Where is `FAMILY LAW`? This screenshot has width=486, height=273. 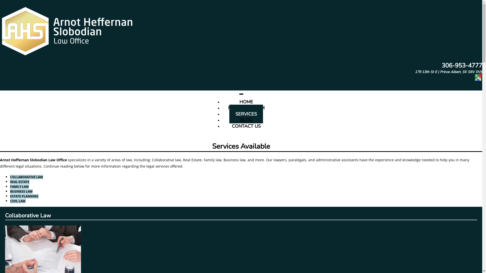
FAMILY LAW is located at coordinates (19, 187).